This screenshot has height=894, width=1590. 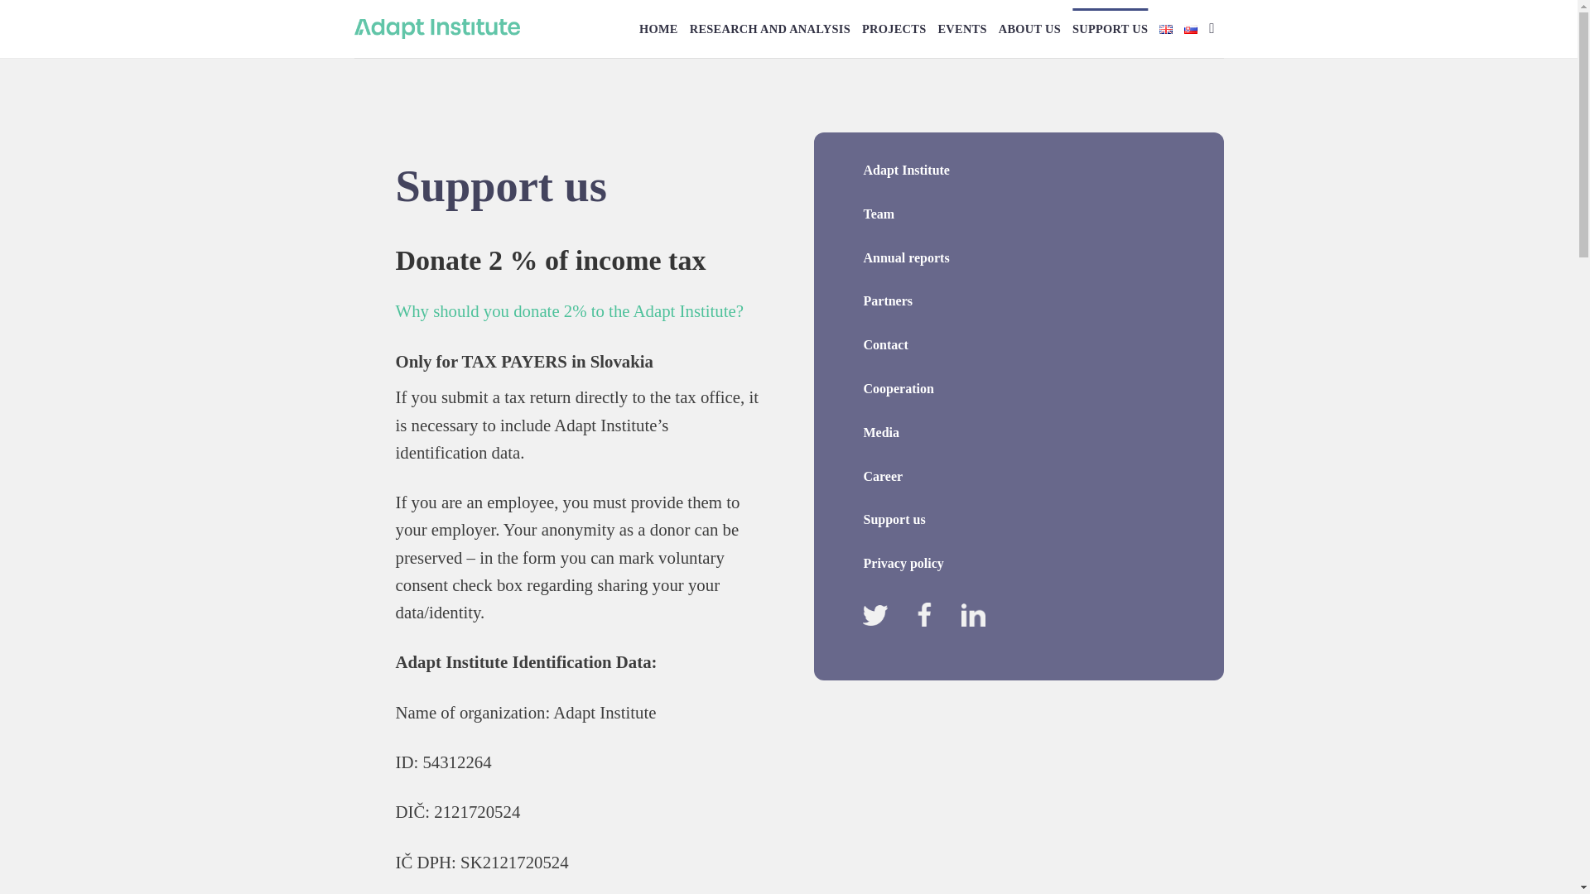 What do you see at coordinates (878, 214) in the screenshot?
I see `Team` at bounding box center [878, 214].